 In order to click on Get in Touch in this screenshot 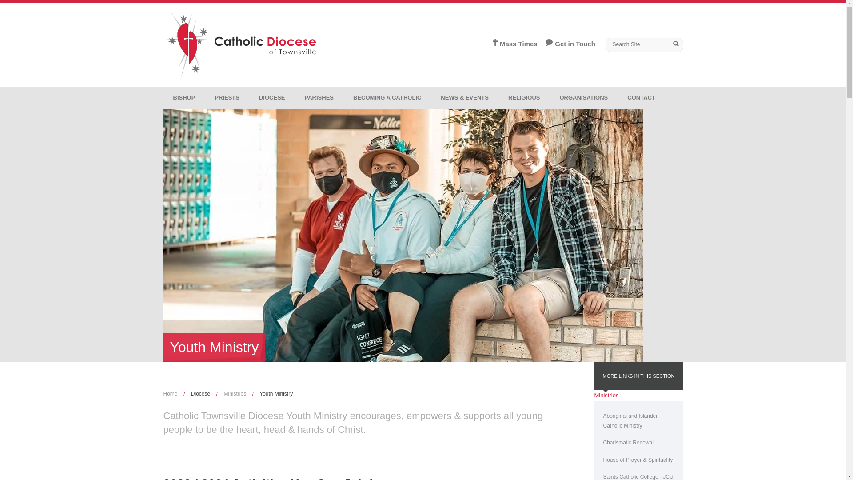, I will do `click(566, 44)`.